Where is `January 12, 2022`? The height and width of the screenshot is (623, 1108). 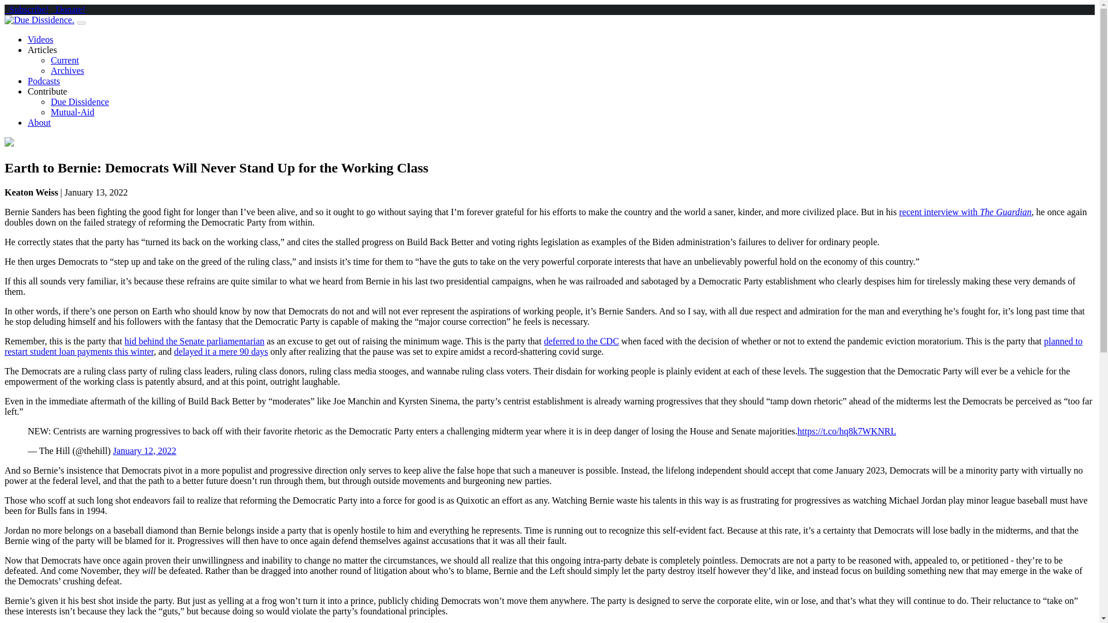
January 12, 2022 is located at coordinates (144, 451).